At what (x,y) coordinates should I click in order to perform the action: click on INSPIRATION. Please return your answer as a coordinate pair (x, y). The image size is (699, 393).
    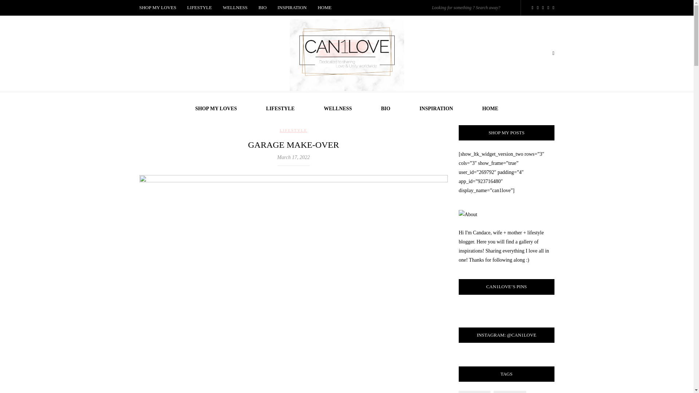
    Looking at the image, I should click on (292, 8).